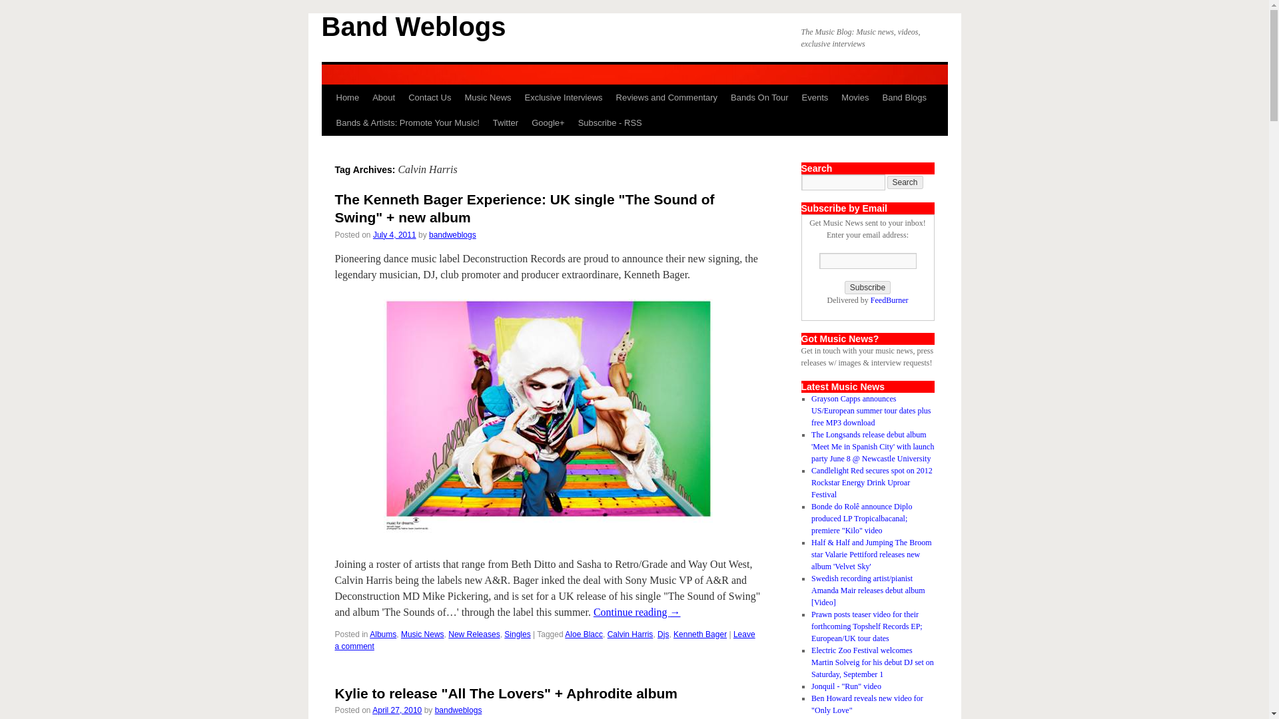 This screenshot has width=1279, height=719. Describe the element at coordinates (517, 634) in the screenshot. I see `View all posts in Singles` at that location.